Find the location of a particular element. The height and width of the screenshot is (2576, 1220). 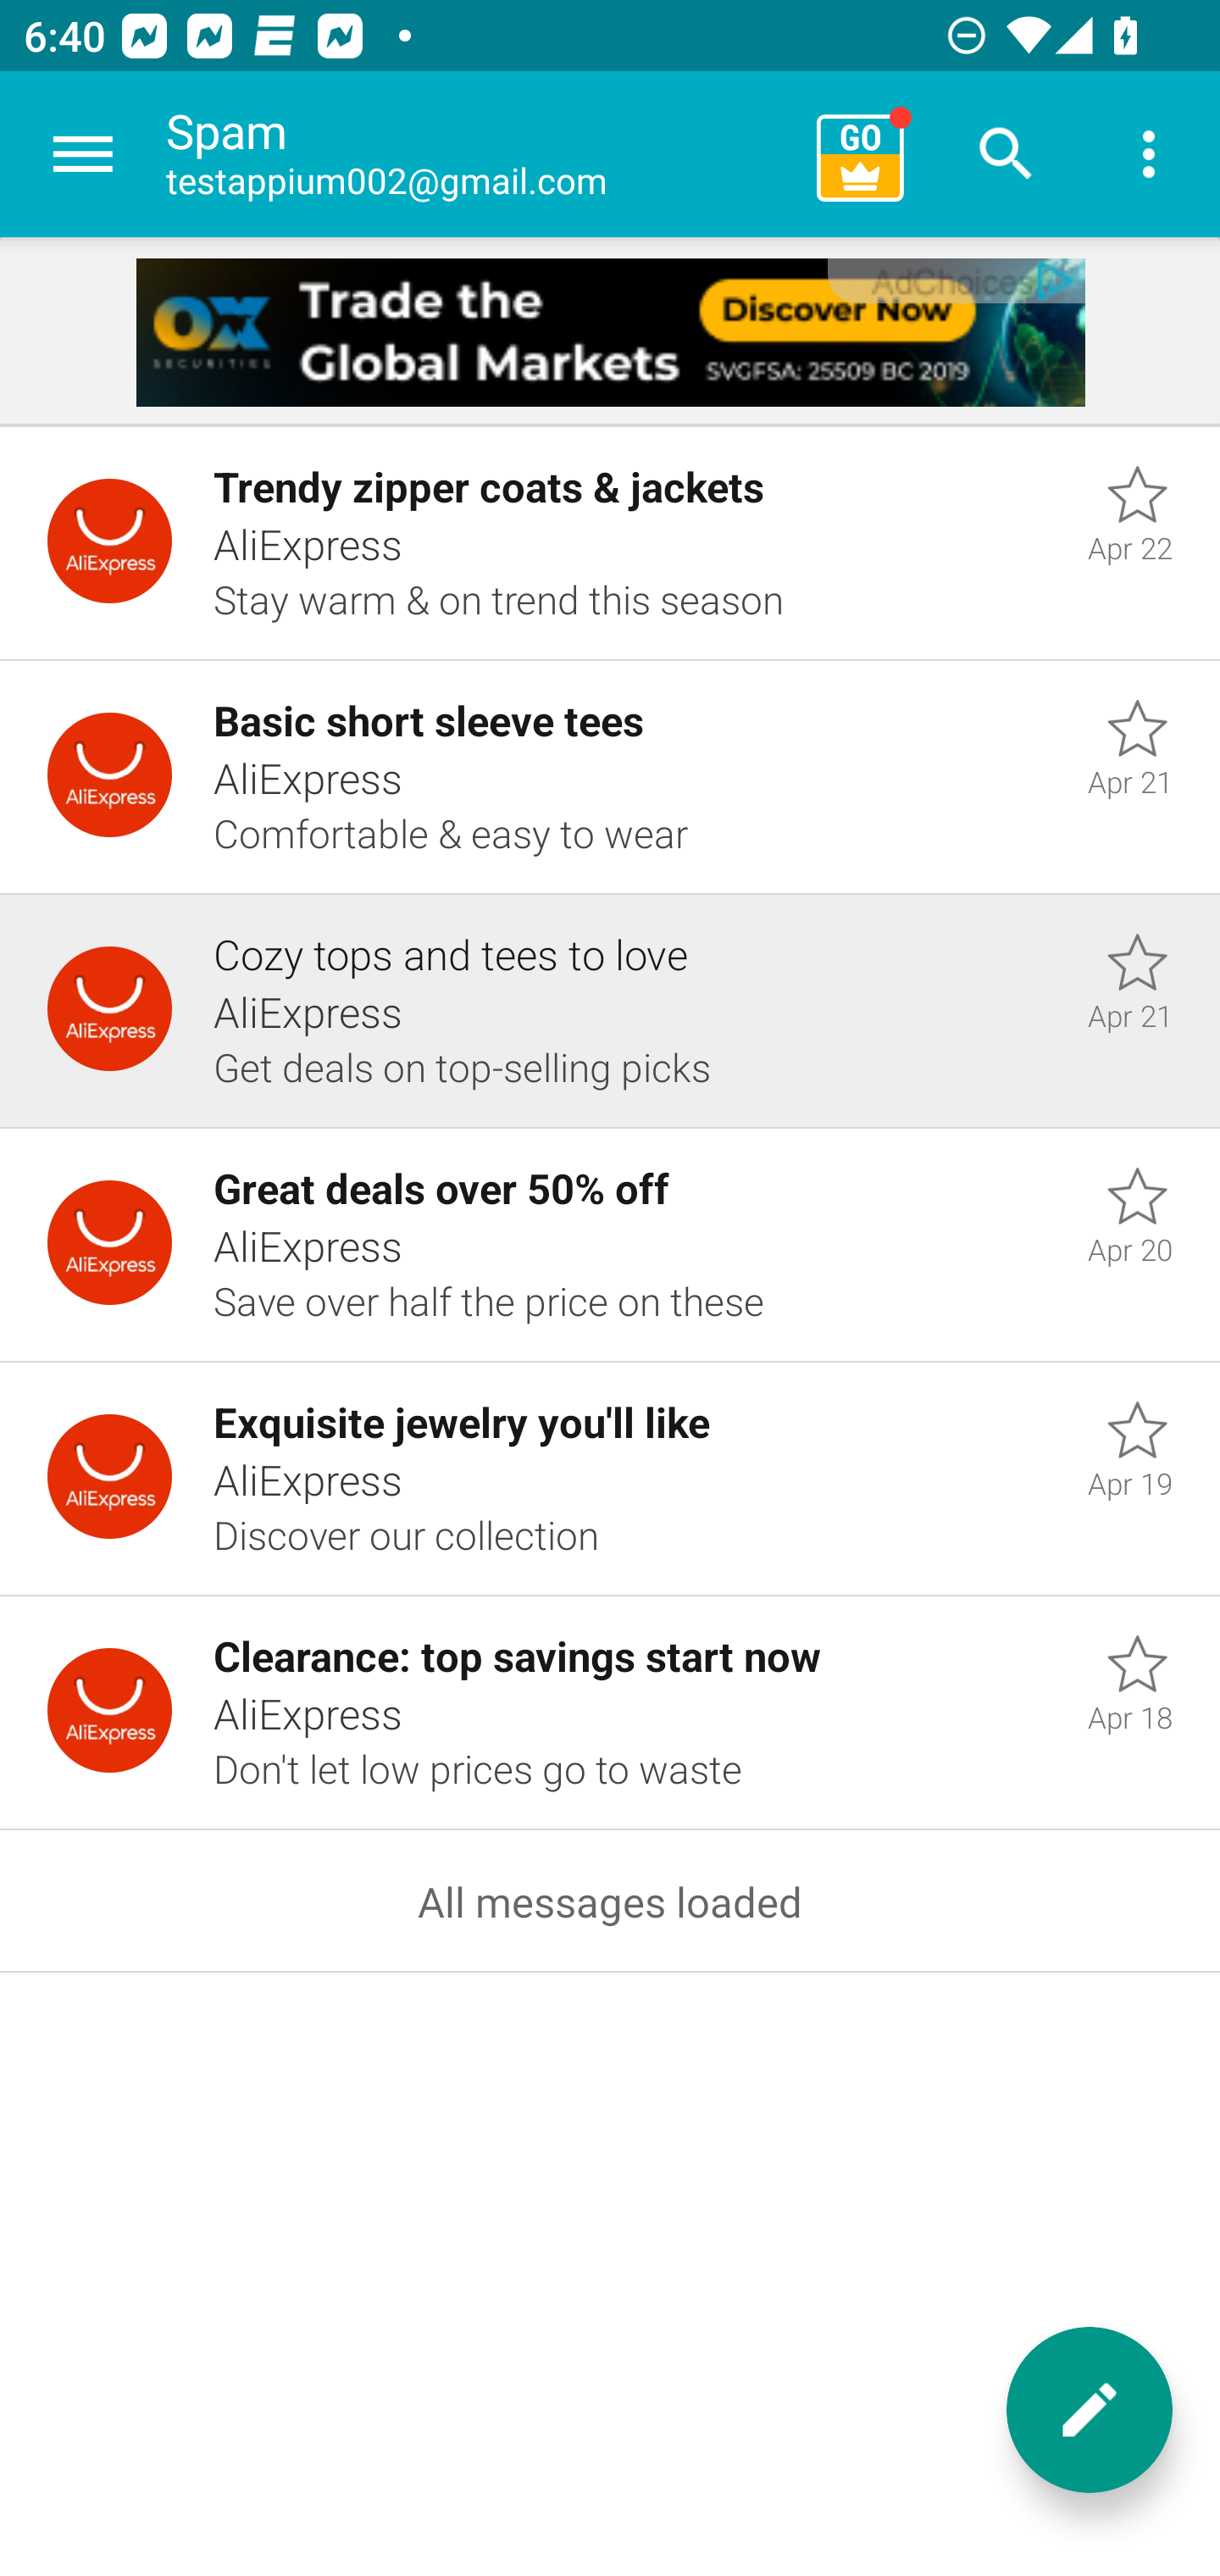

All messages loaded is located at coordinates (610, 1901).